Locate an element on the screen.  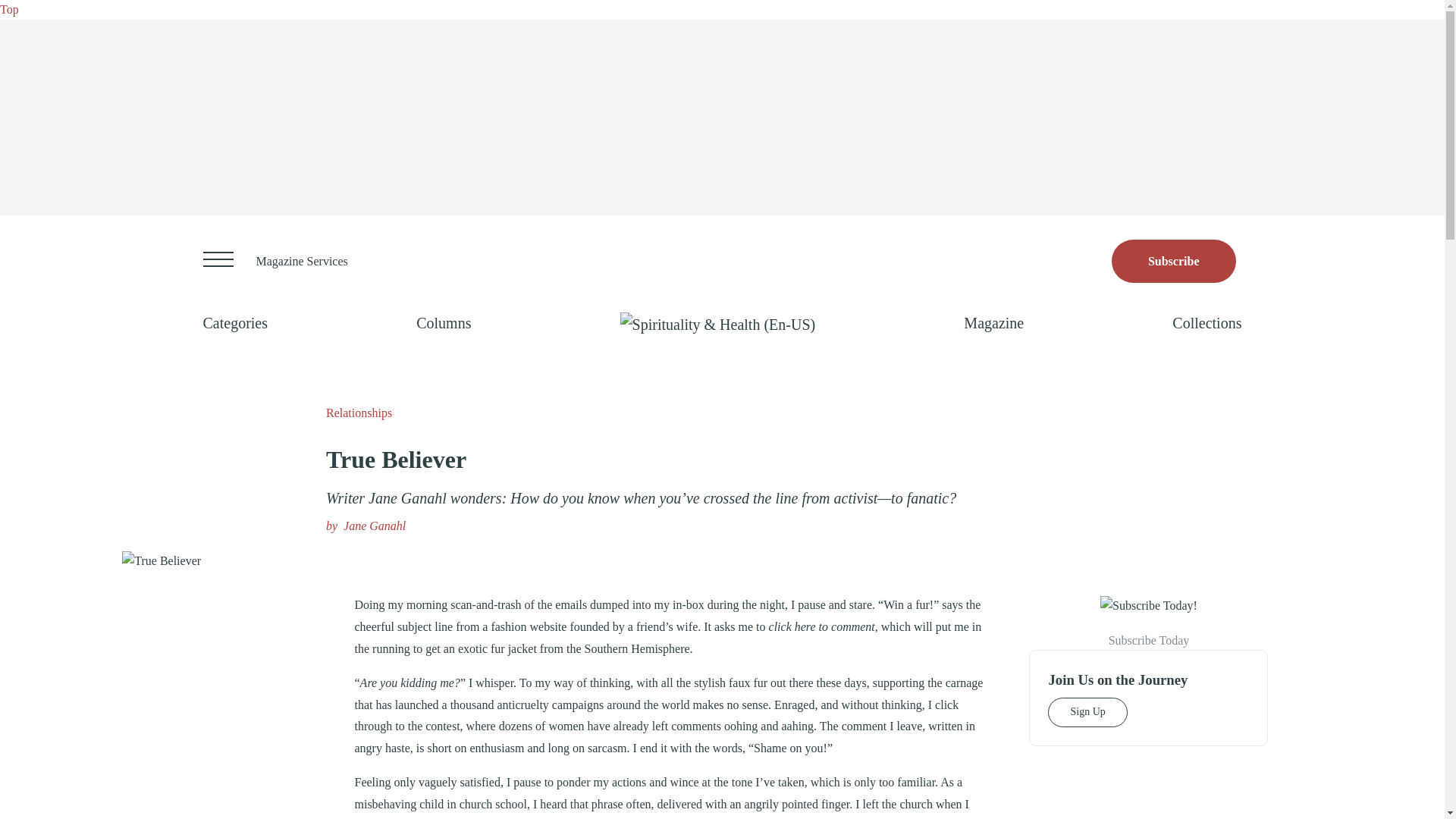
Magazine Services is located at coordinates (302, 261).